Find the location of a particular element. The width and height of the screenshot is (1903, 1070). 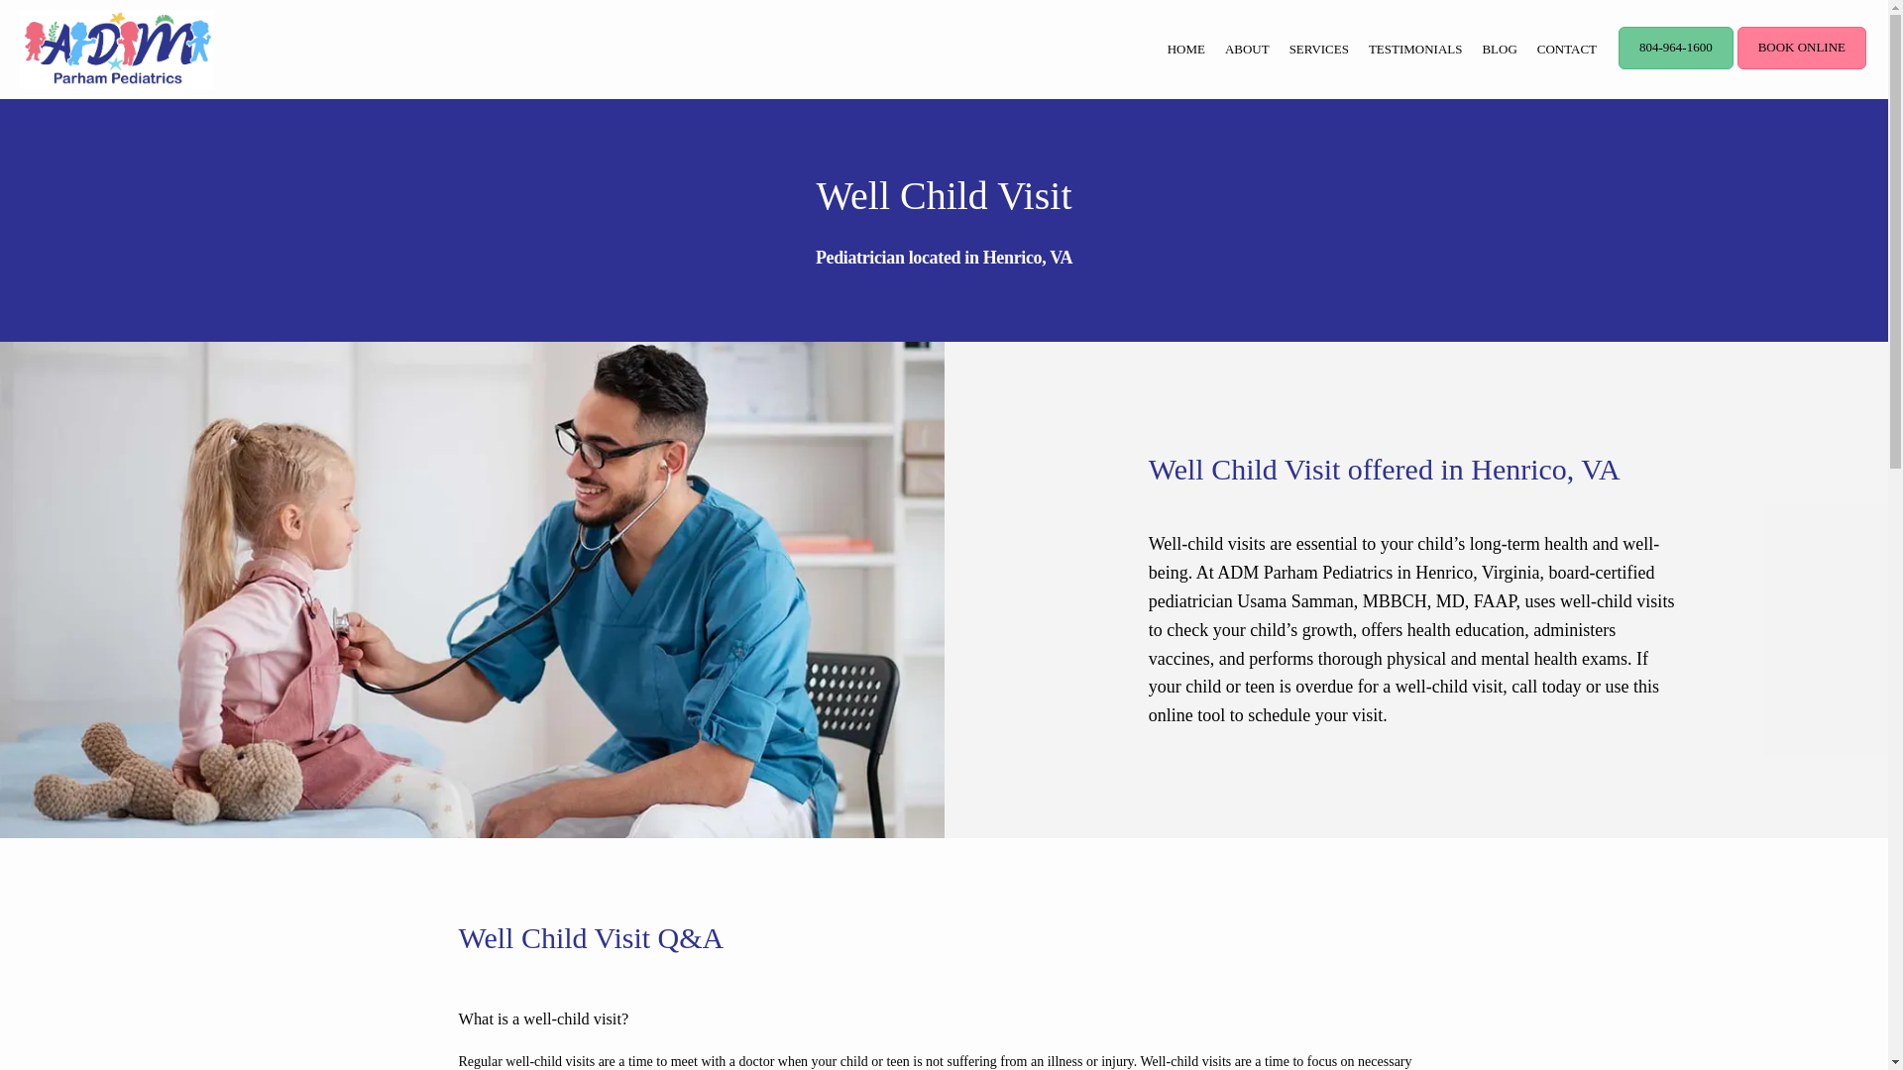

BOOK ONLINE is located at coordinates (1802, 66).